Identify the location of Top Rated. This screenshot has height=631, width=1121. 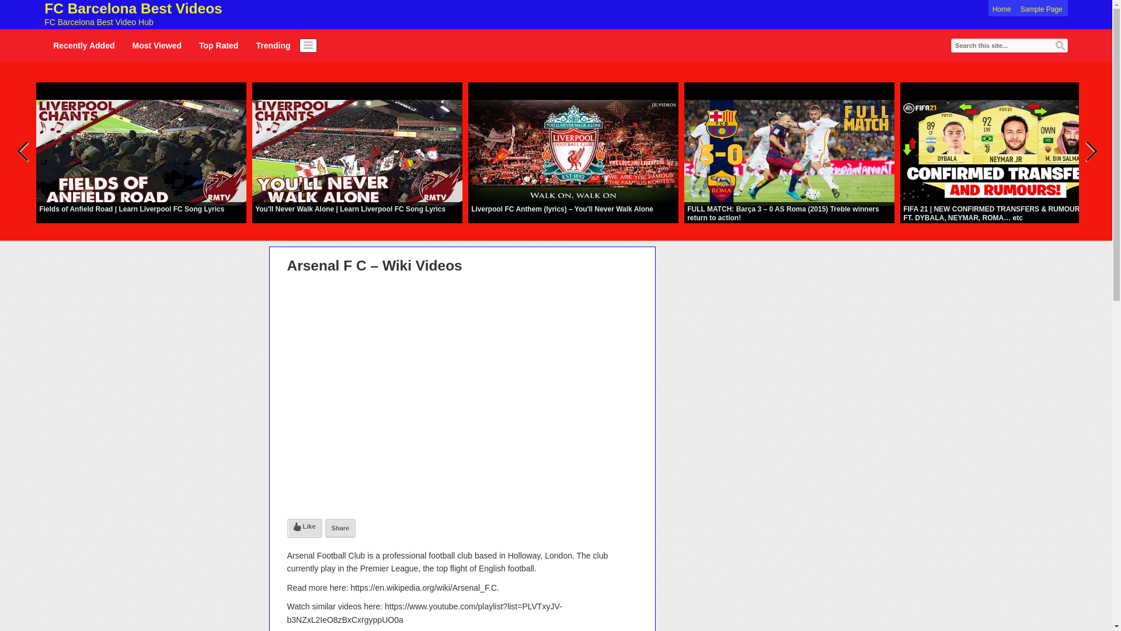
(1060, 46).